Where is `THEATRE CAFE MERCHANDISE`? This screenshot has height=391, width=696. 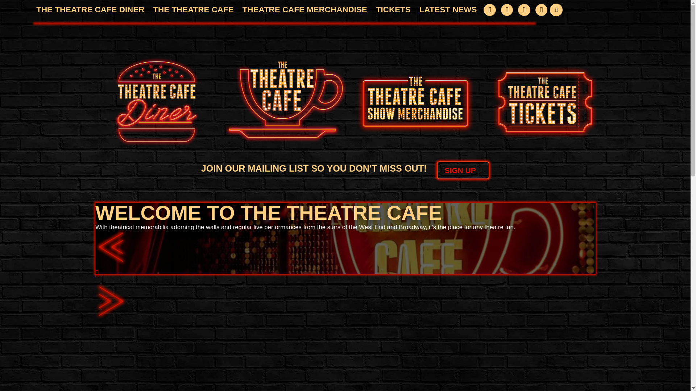
THEATRE CAFE MERCHANDISE is located at coordinates (304, 10).